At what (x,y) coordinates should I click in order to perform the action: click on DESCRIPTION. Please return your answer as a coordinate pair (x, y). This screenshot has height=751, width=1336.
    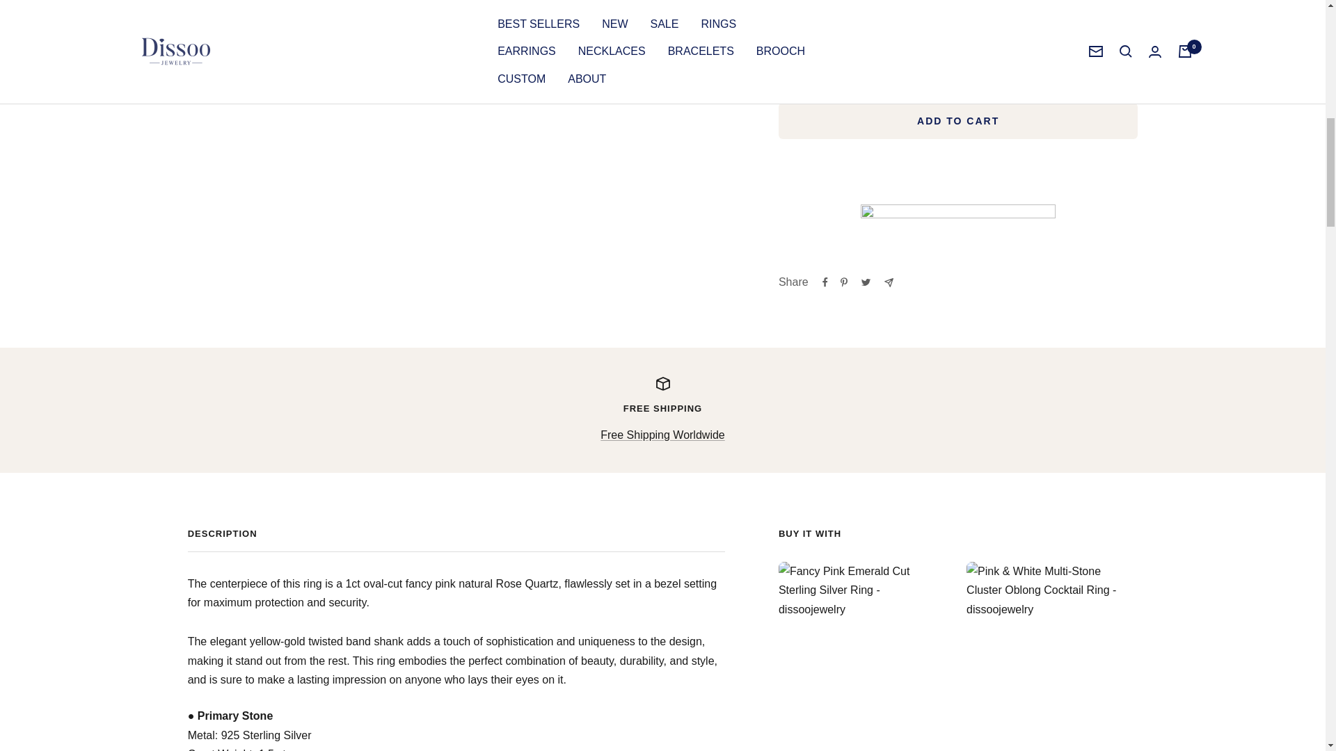
    Looking at the image, I should click on (456, 540).